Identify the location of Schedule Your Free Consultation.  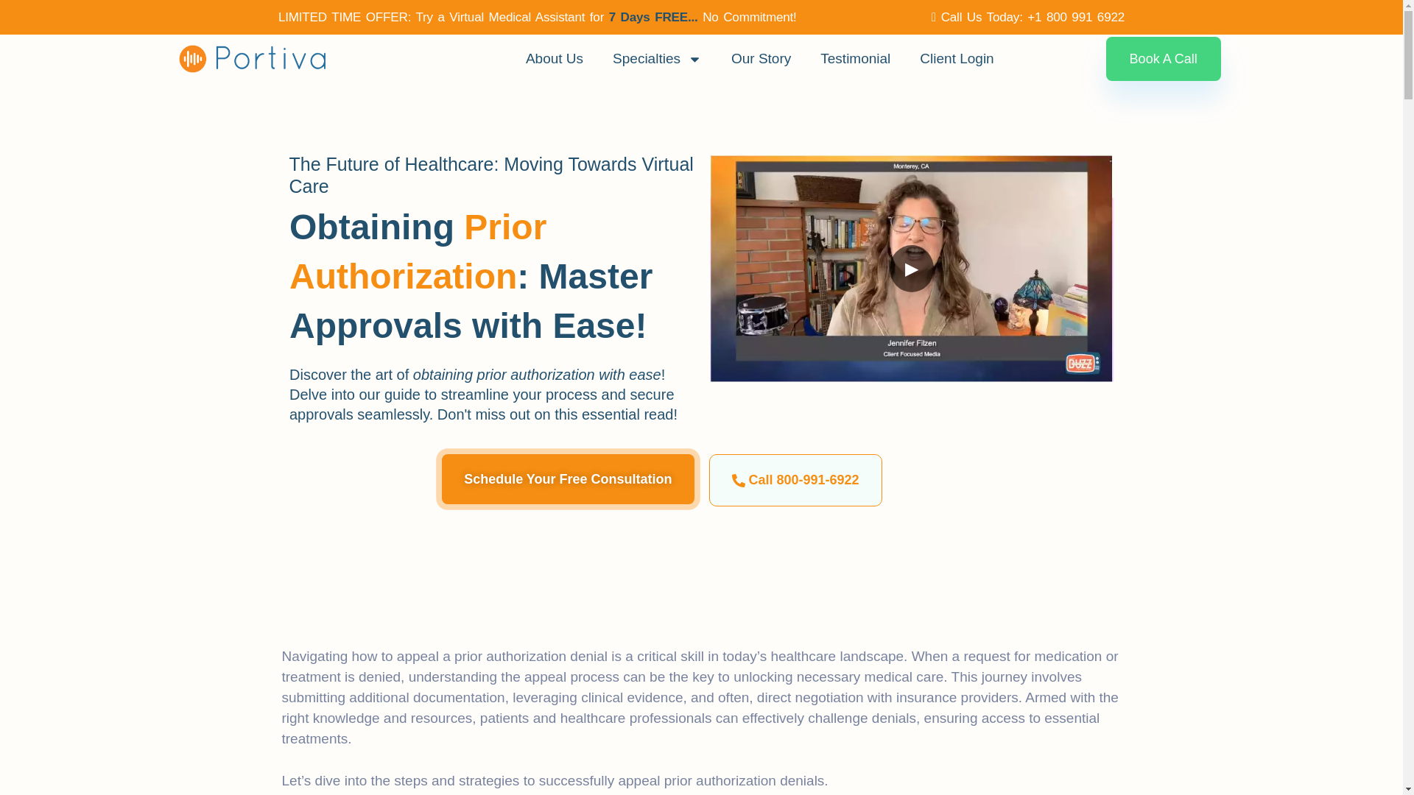
(567, 478).